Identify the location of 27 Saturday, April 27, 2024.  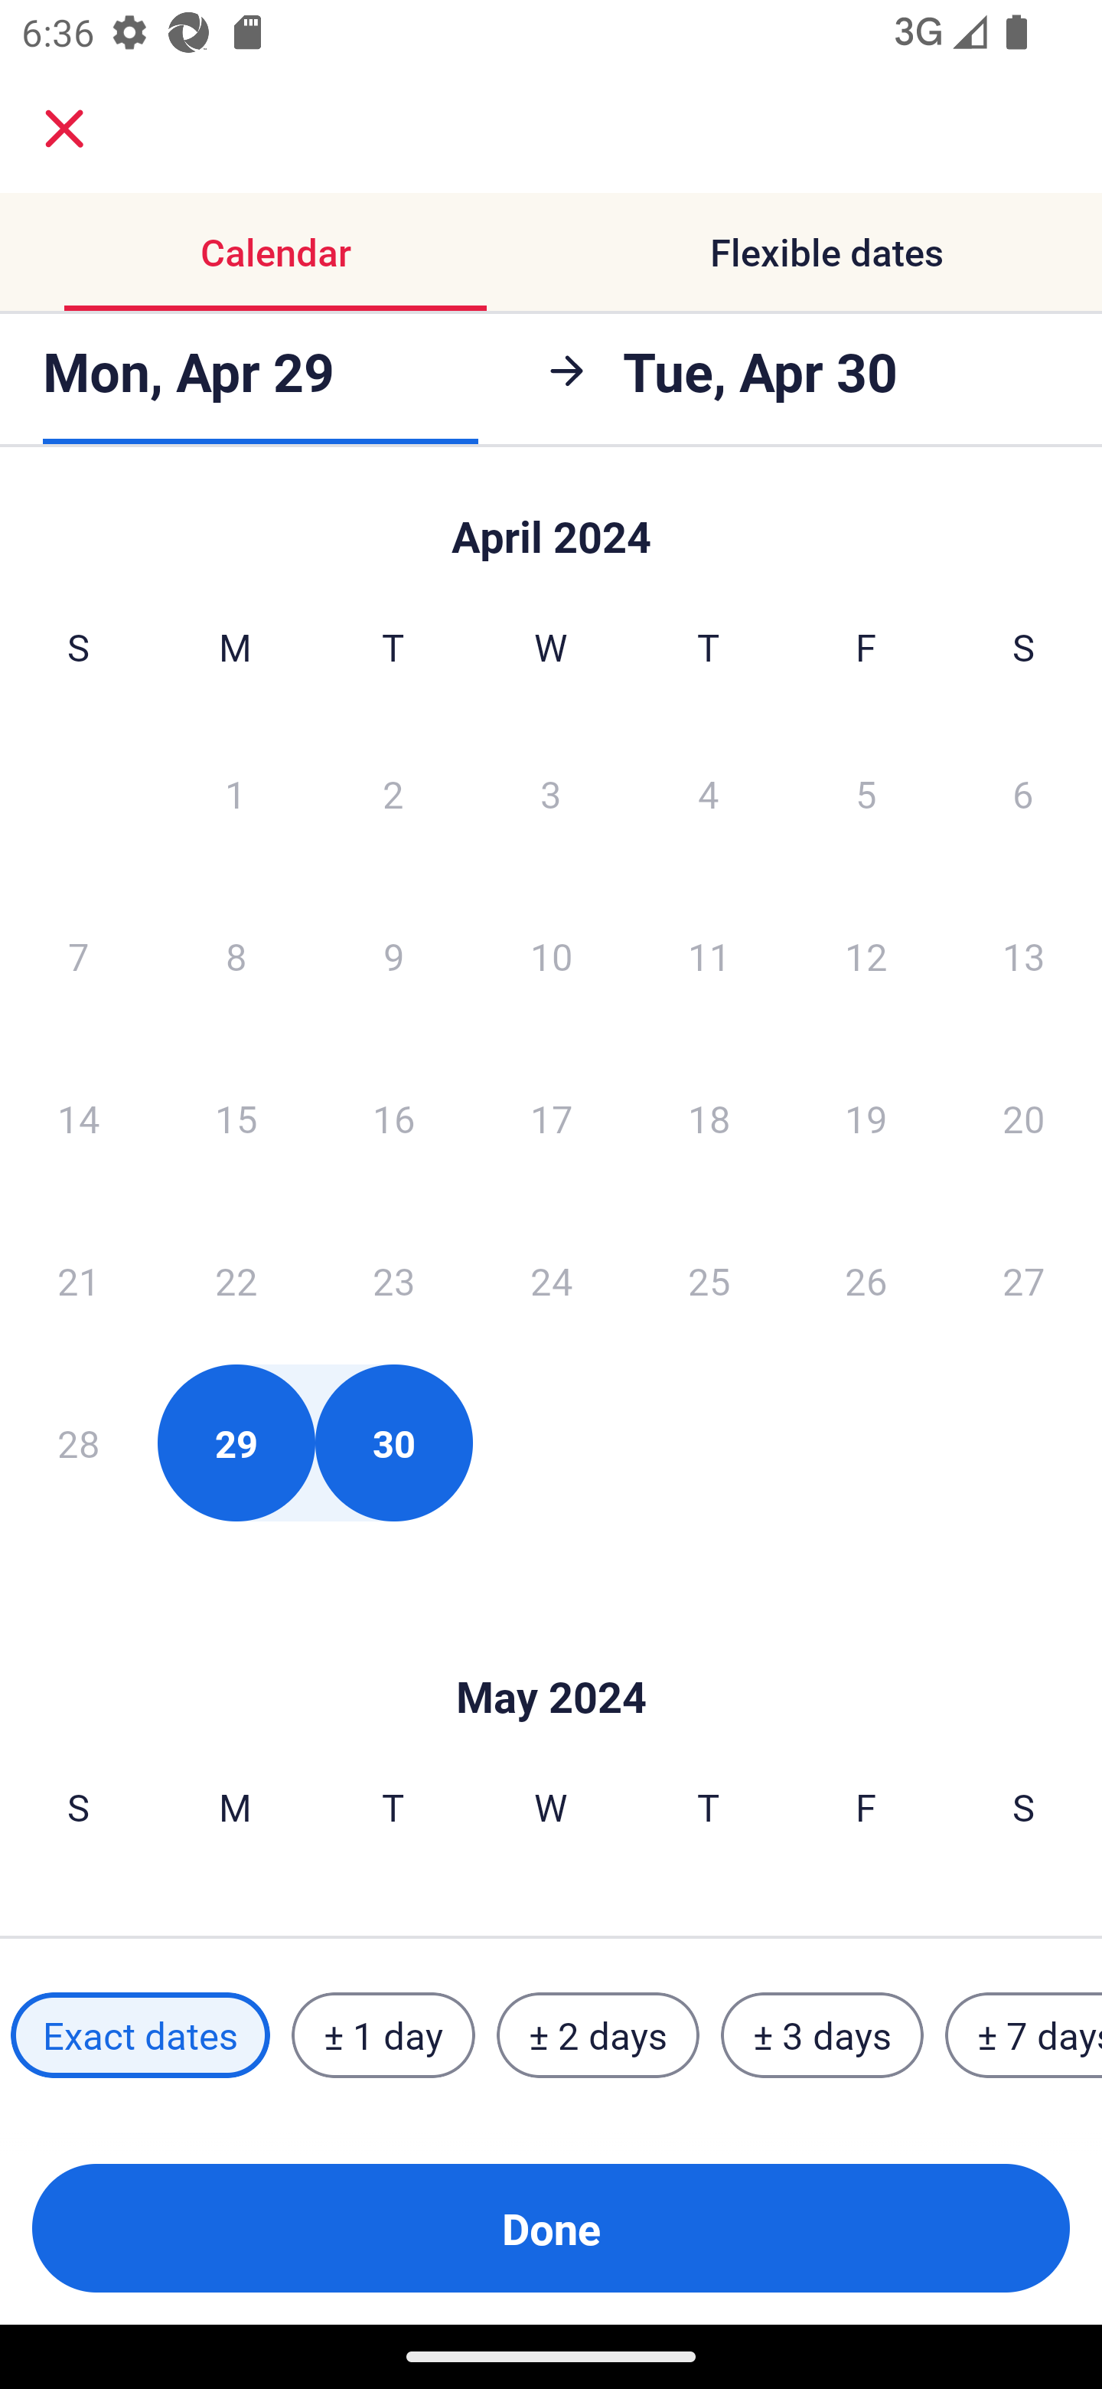
(1024, 1280).